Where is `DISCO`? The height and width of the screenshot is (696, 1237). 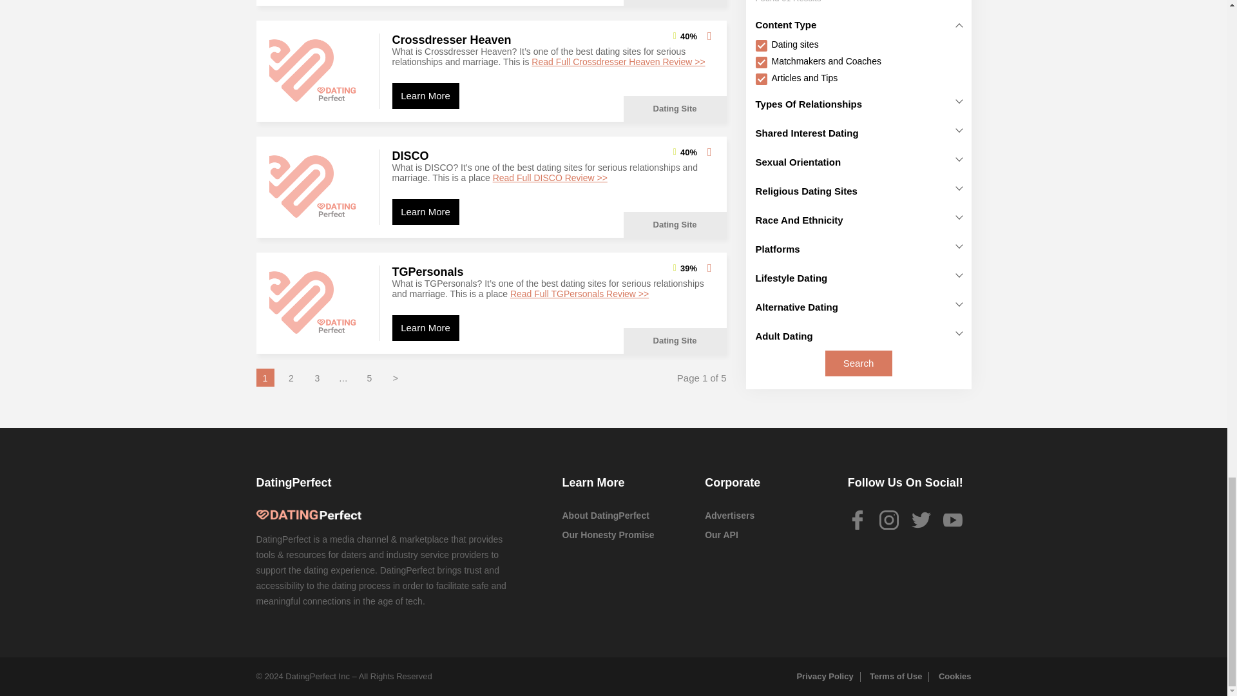
DISCO is located at coordinates (318, 187).